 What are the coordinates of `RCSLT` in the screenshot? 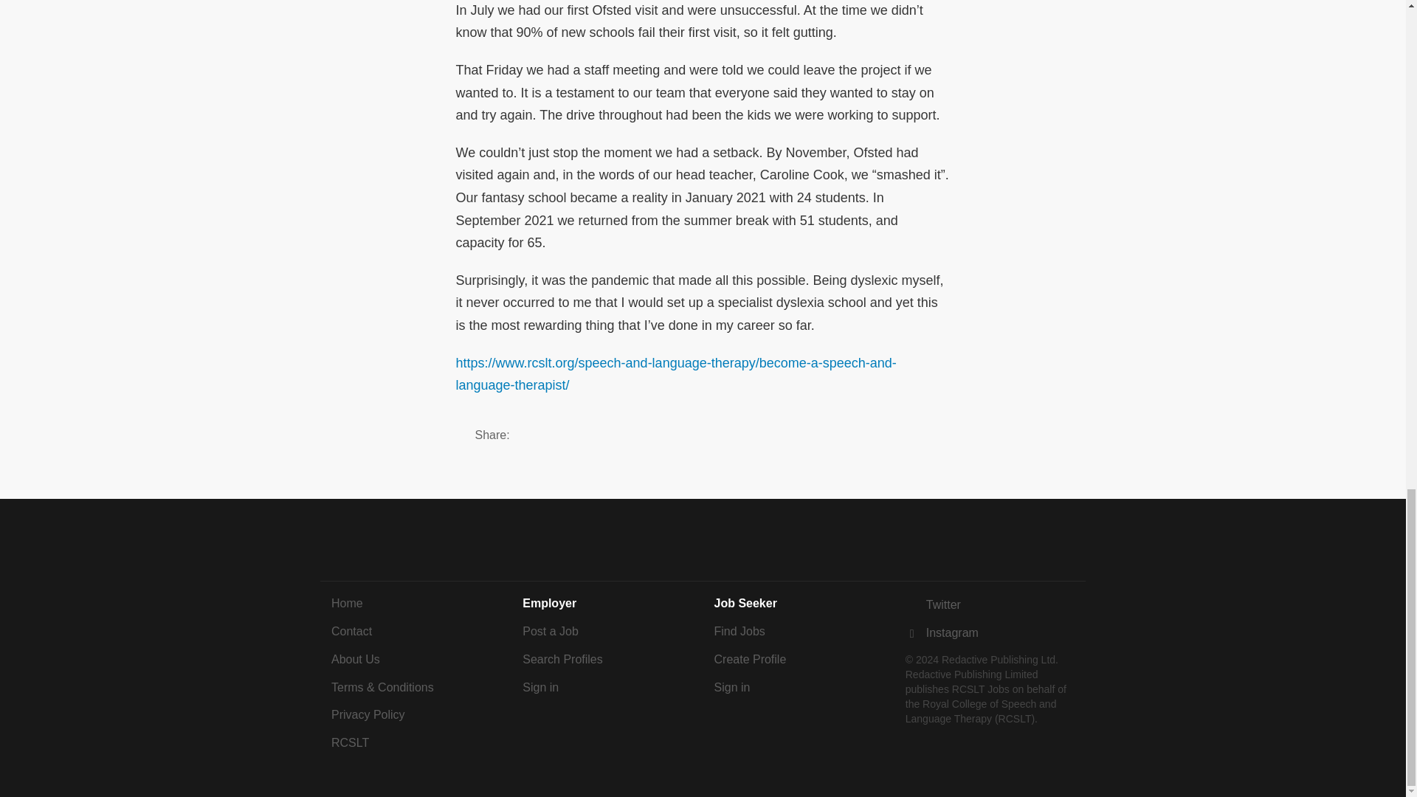 It's located at (350, 742).